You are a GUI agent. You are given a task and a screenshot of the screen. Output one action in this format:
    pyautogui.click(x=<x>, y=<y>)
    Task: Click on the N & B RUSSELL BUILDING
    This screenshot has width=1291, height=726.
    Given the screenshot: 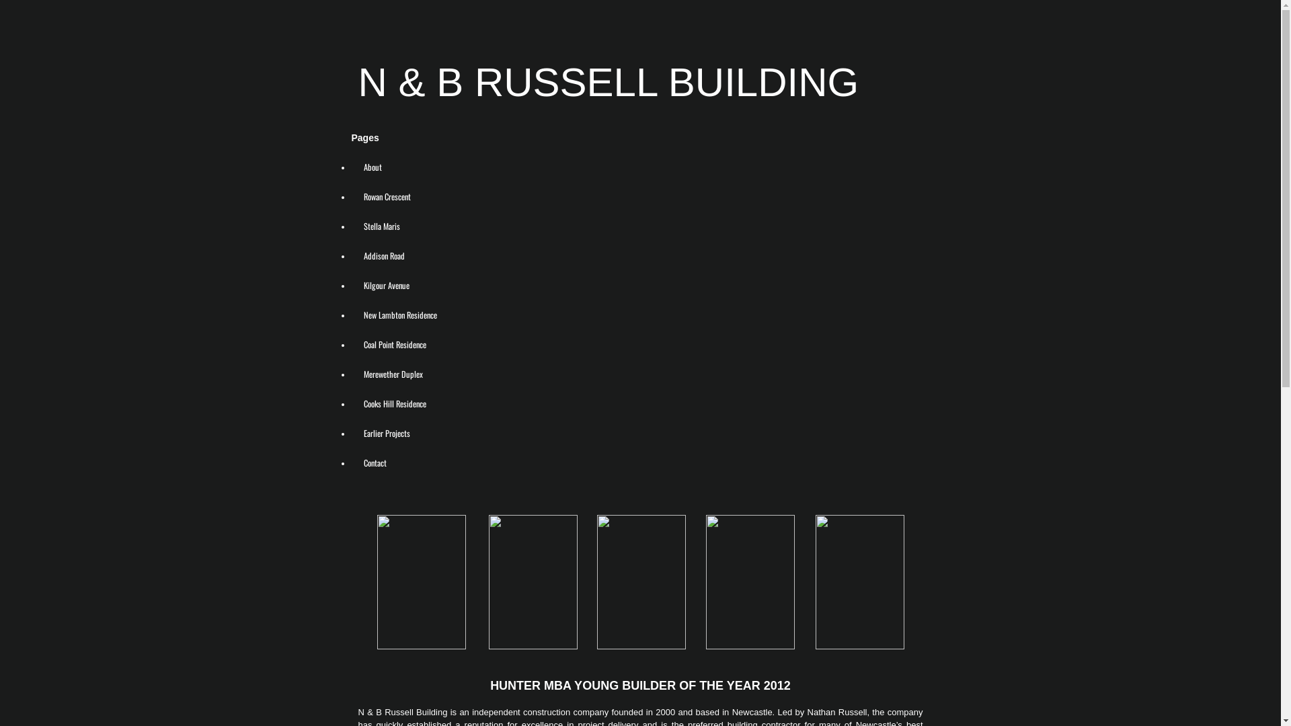 What is the action you would take?
    pyautogui.click(x=608, y=82)
    